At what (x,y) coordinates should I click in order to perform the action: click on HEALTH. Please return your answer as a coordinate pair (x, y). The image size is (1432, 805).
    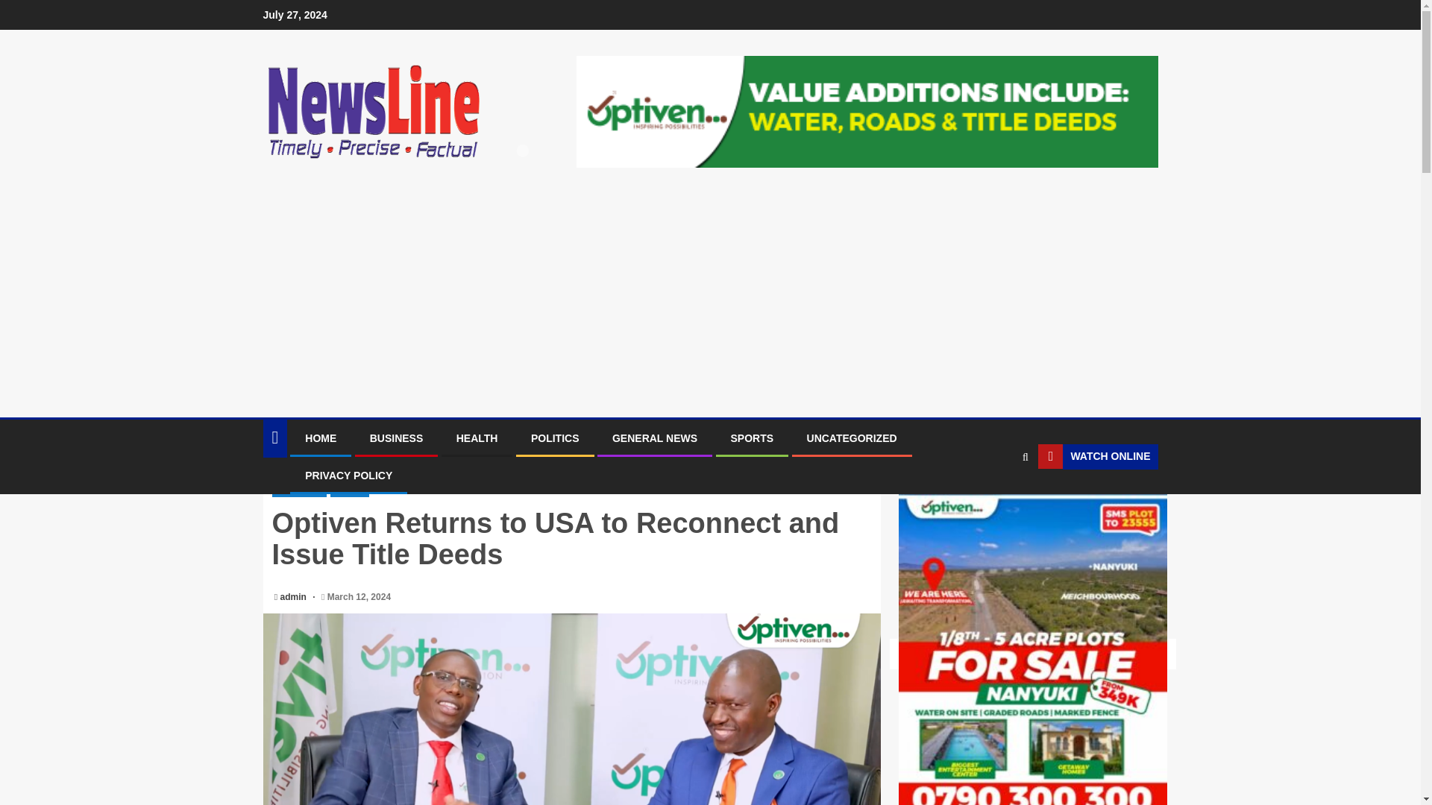
    Looking at the image, I should click on (477, 438).